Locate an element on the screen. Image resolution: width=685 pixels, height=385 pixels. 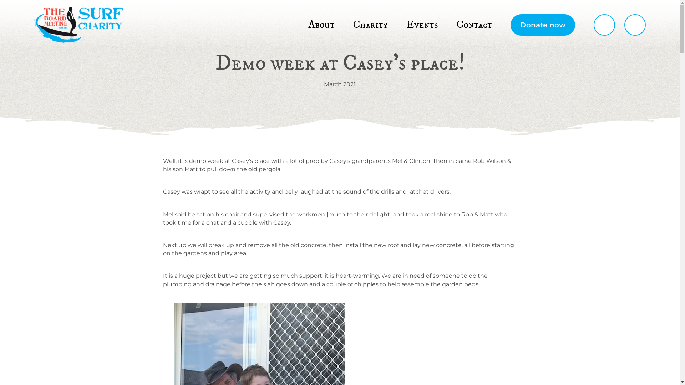
Facebook is located at coordinates (604, 25).